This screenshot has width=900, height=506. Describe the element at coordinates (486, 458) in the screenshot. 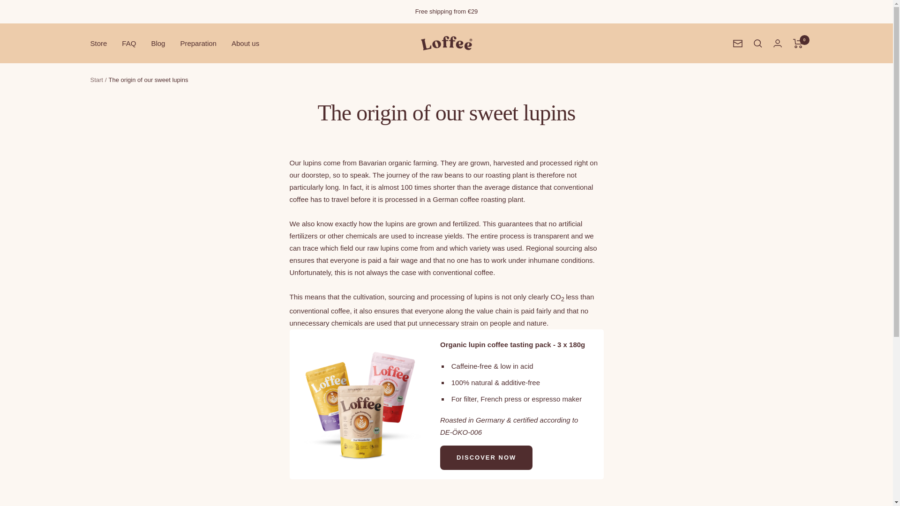

I see `Buy lupin coffee` at that location.